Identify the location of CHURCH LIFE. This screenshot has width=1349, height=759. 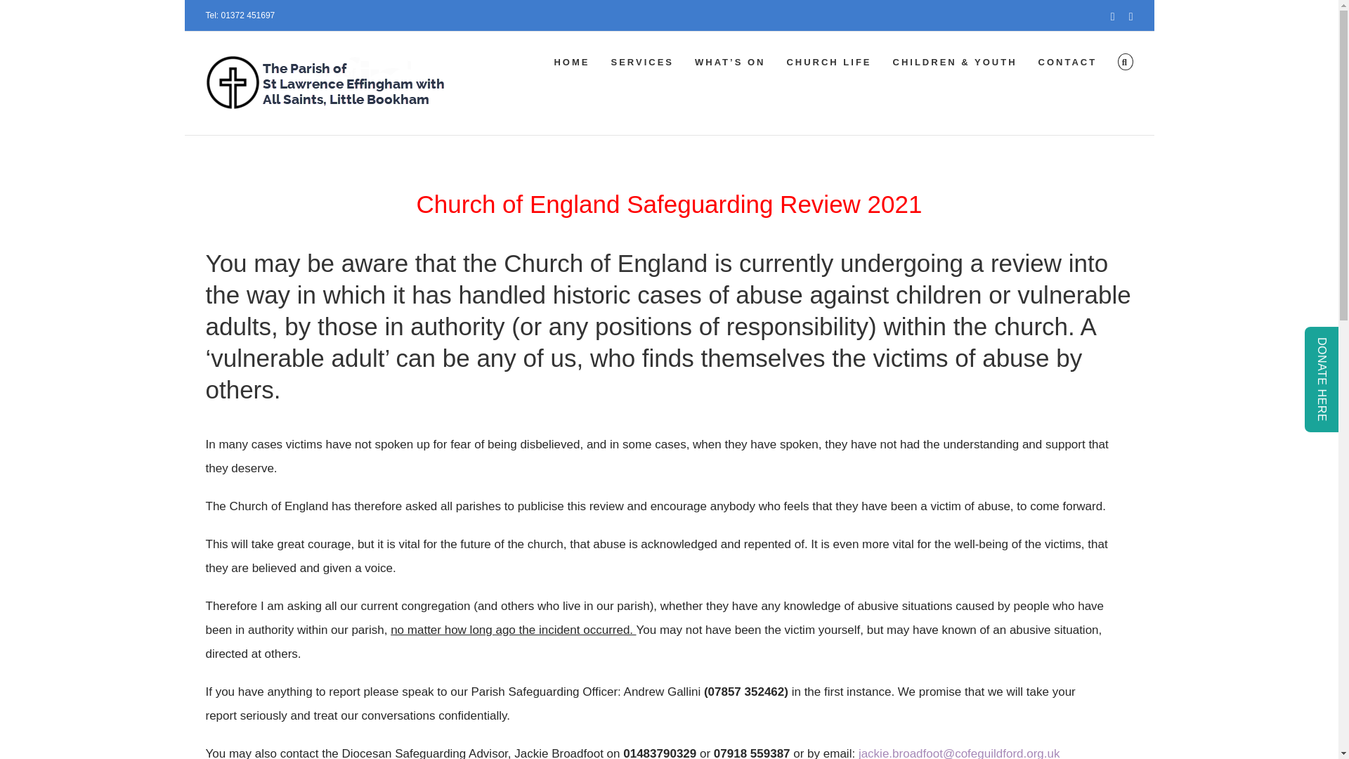
(829, 62).